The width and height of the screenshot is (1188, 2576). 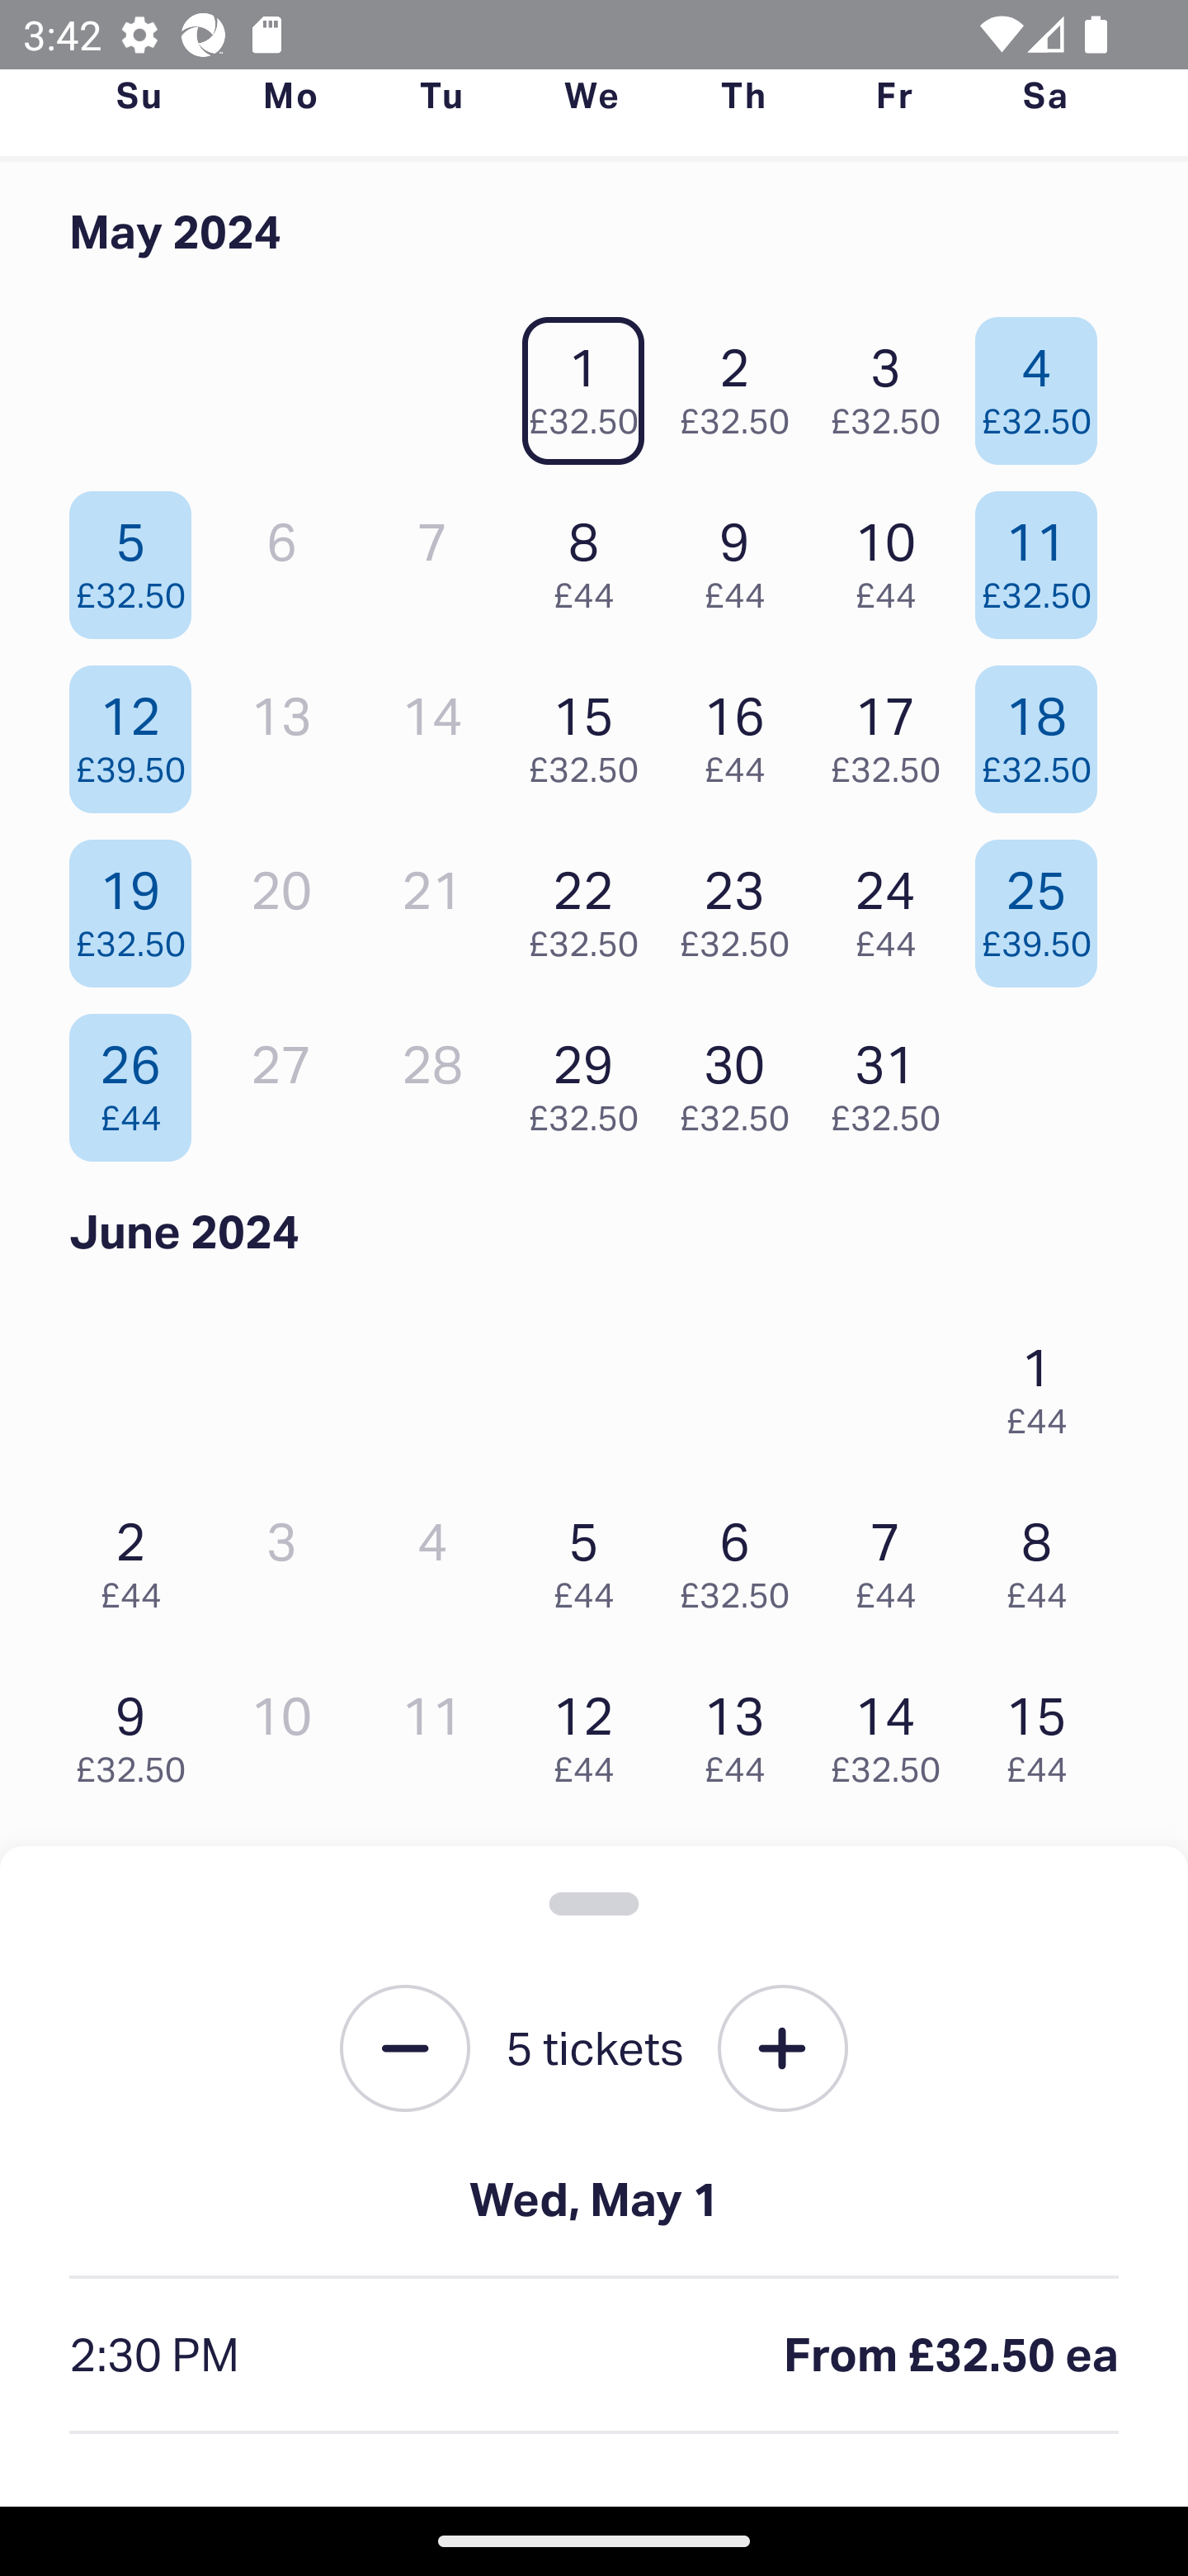 What do you see at coordinates (139, 1080) in the screenshot?
I see `26 £44` at bounding box center [139, 1080].